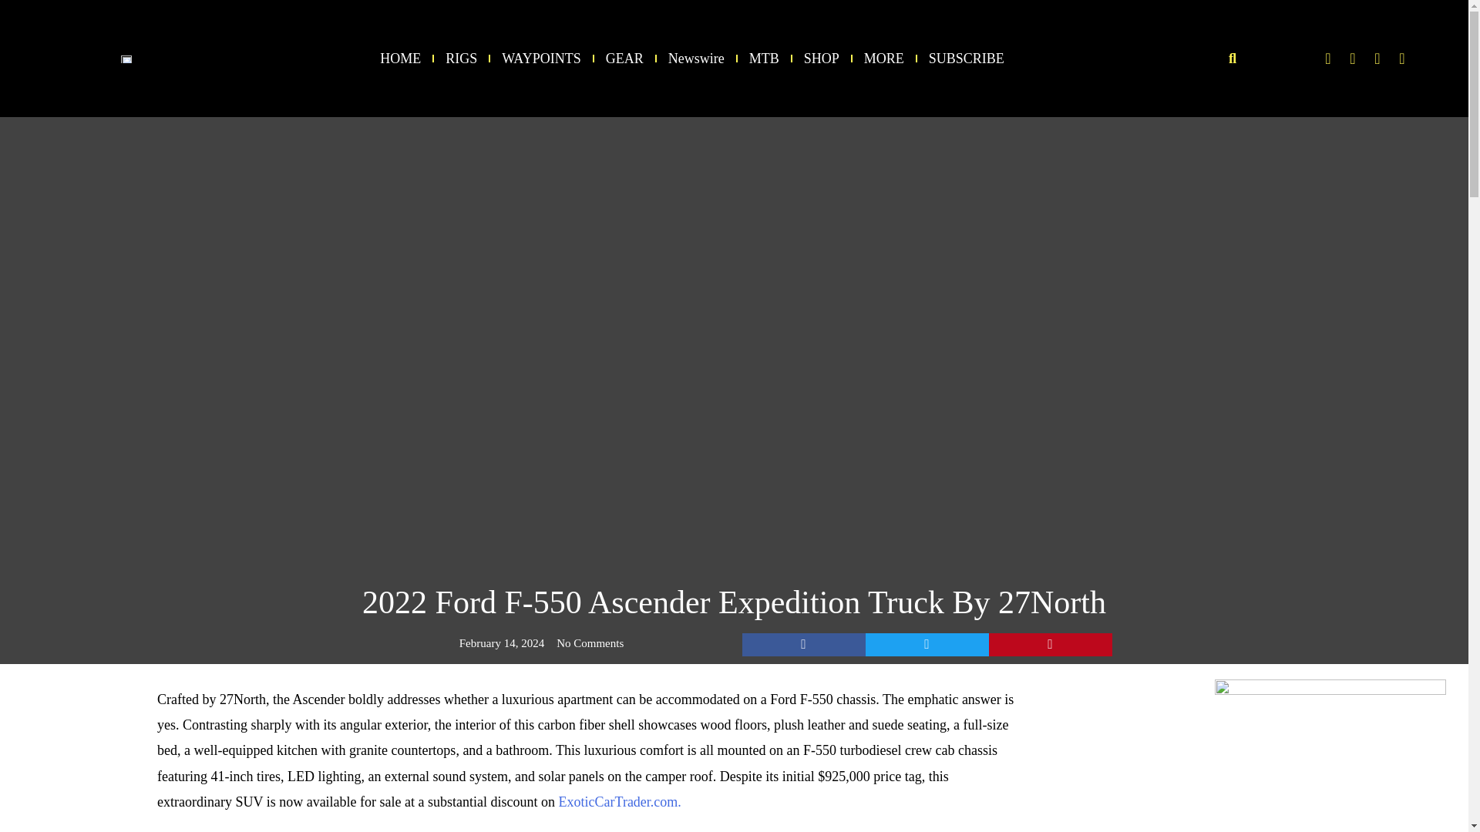 The height and width of the screenshot is (832, 1480). Describe the element at coordinates (697, 59) in the screenshot. I see `Newswire` at that location.